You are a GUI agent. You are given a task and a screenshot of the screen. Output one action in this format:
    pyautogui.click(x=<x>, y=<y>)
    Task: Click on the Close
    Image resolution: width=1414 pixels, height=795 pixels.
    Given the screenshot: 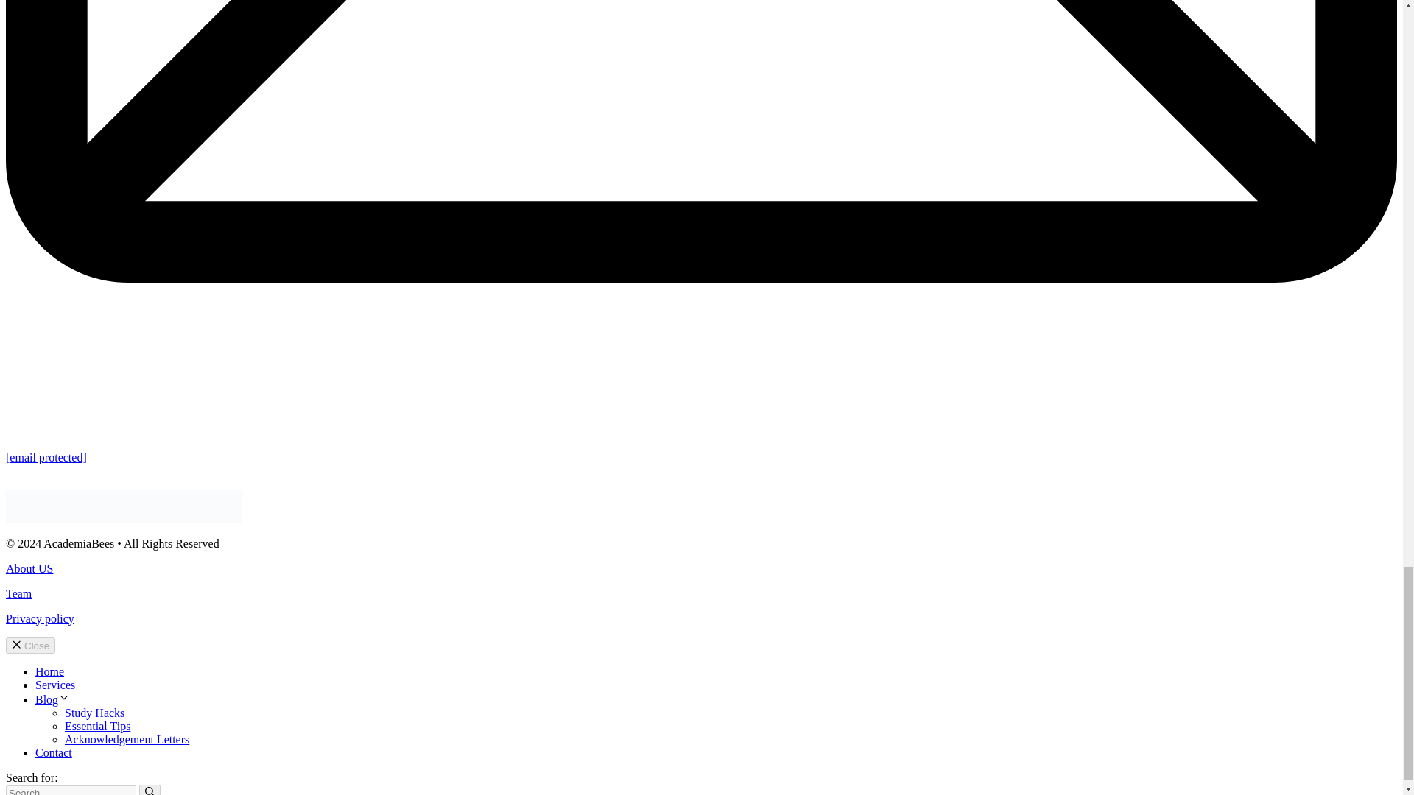 What is the action you would take?
    pyautogui.click(x=29, y=645)
    